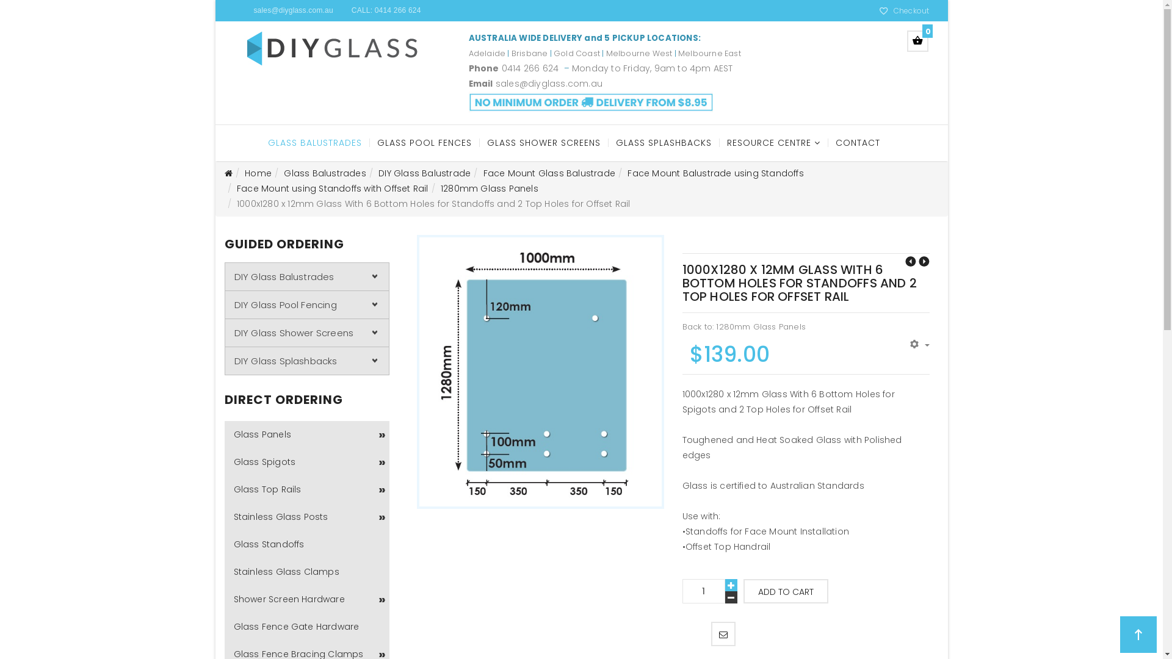 The width and height of the screenshot is (1172, 659). Describe the element at coordinates (715, 173) in the screenshot. I see `Face Mount Balustrade using Standoffs` at that location.